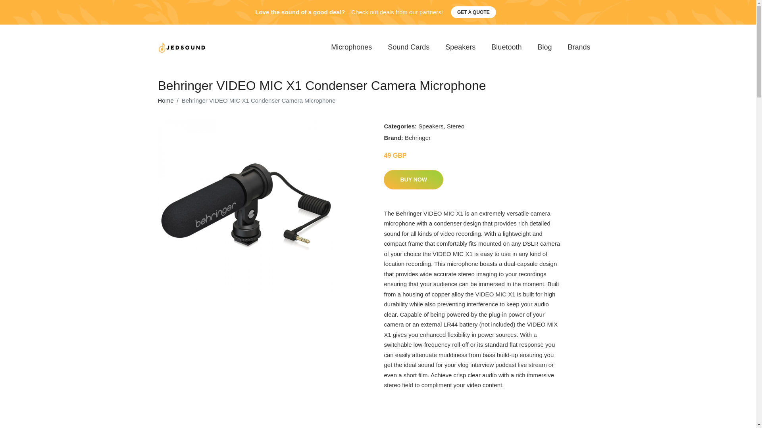 This screenshot has height=428, width=762. I want to click on Microphones, so click(351, 48).